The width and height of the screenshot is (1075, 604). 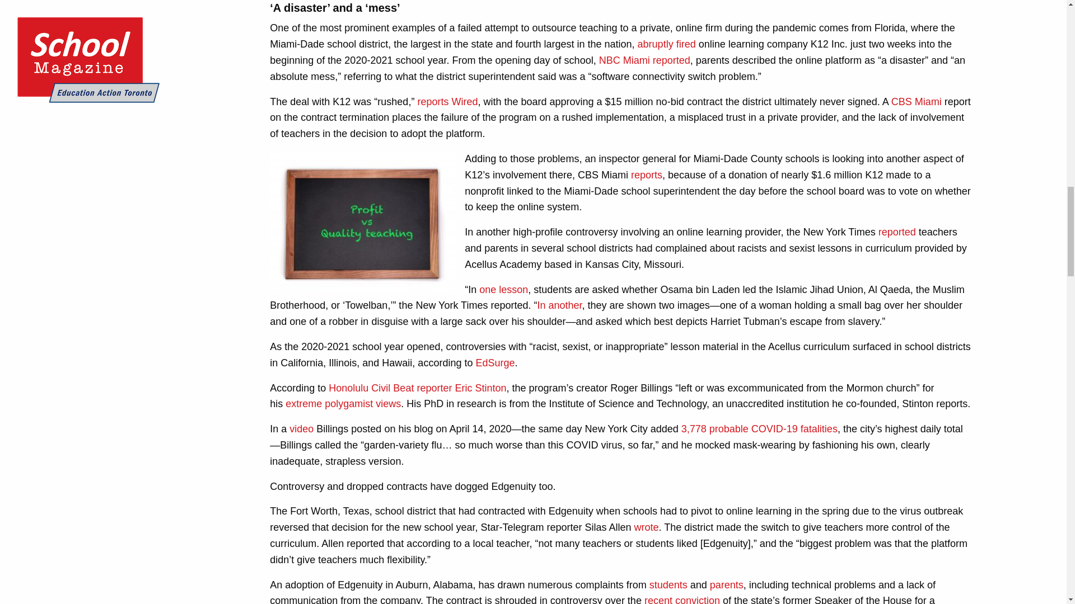 What do you see at coordinates (343, 404) in the screenshot?
I see `extreme polygamist views` at bounding box center [343, 404].